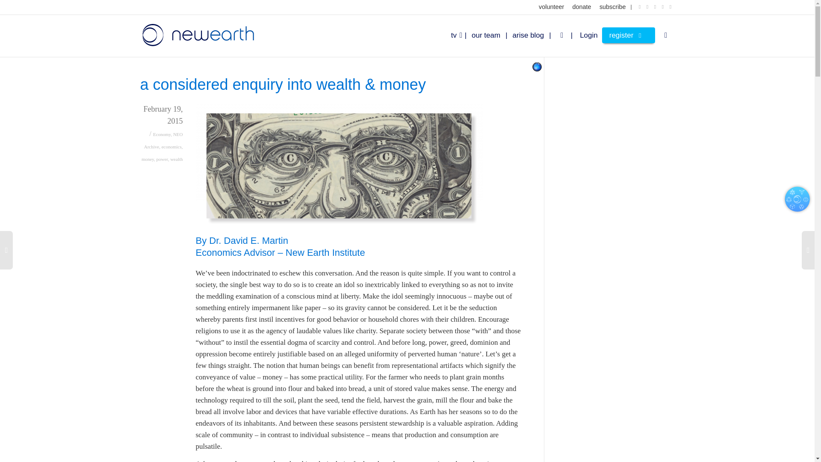 The image size is (821, 462). What do you see at coordinates (629, 35) in the screenshot?
I see `register` at bounding box center [629, 35].